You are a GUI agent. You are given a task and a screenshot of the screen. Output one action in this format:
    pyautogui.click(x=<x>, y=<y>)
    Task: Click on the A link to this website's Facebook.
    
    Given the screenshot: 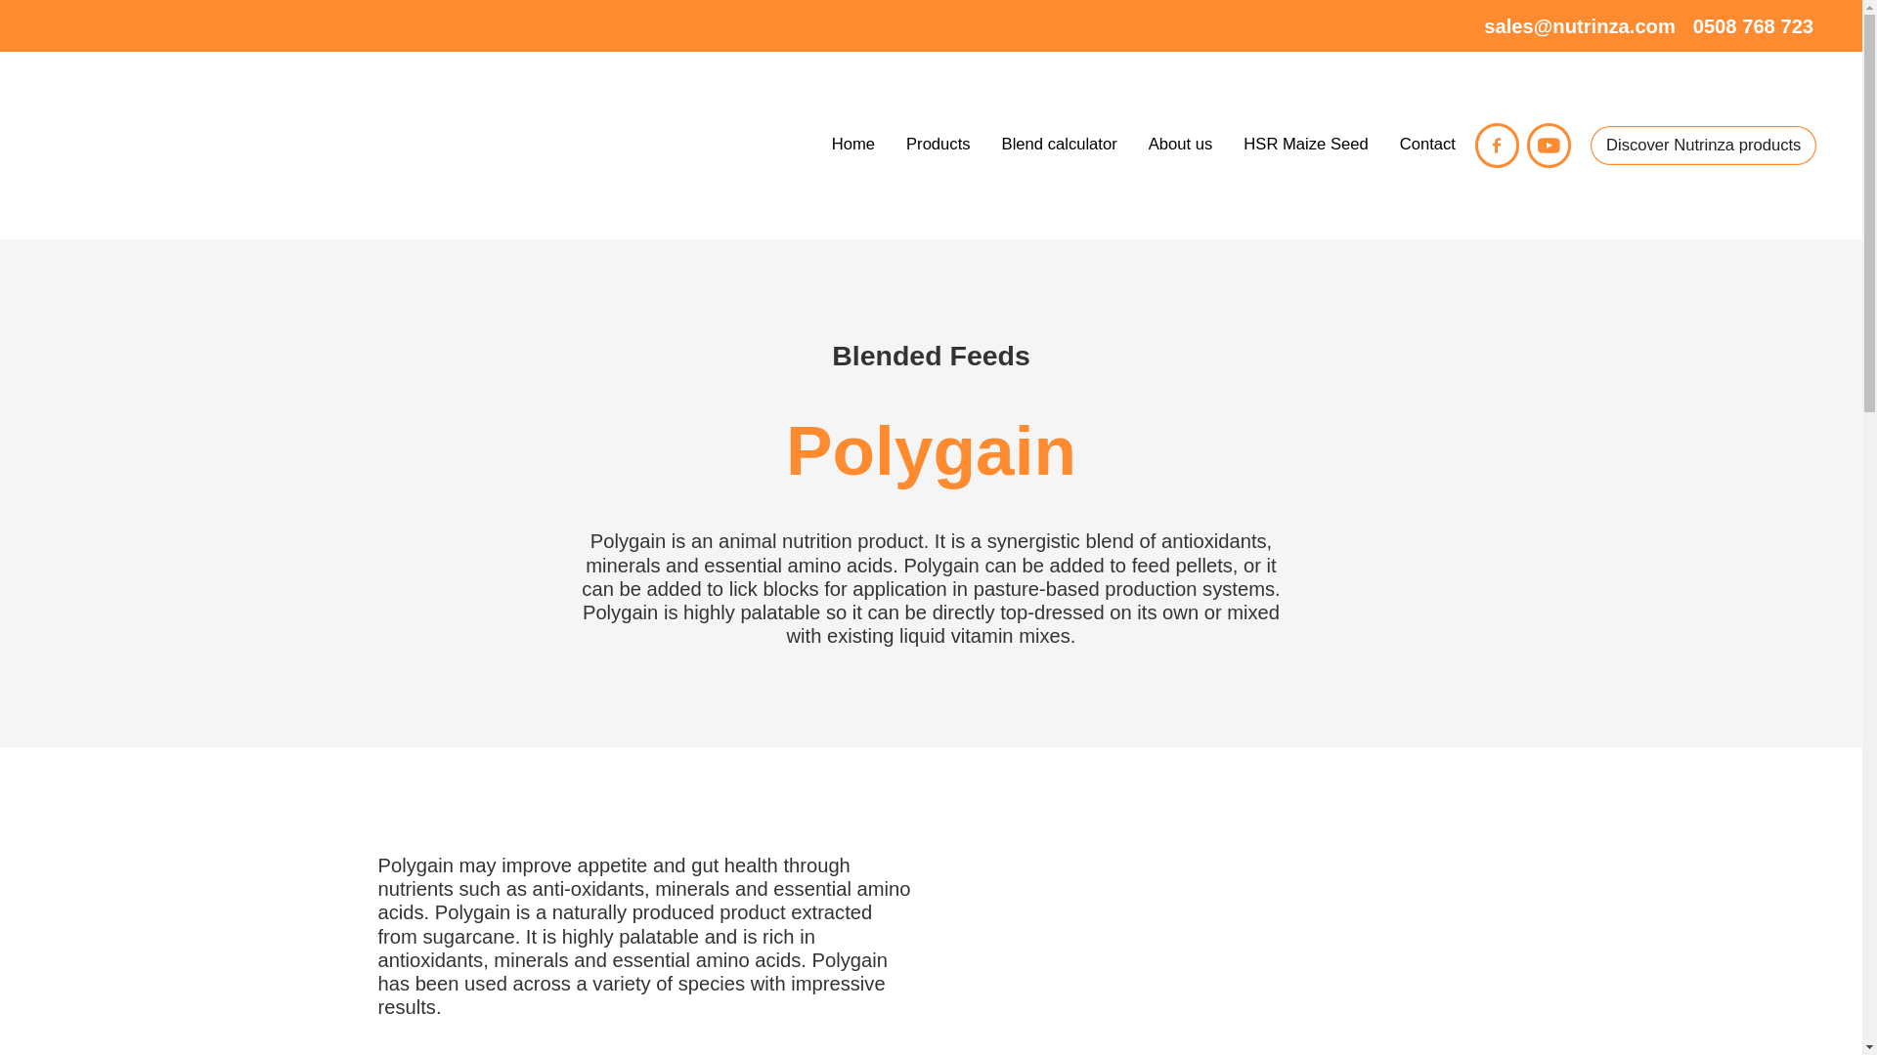 What is the action you would take?
    pyautogui.click(x=1497, y=145)
    